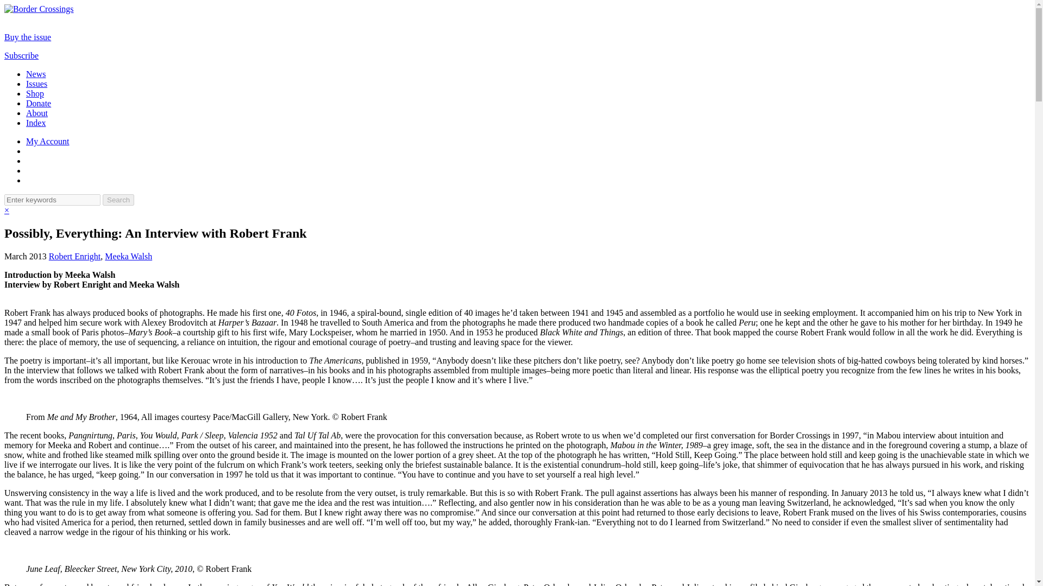  Describe the element at coordinates (118, 200) in the screenshot. I see `Search` at that location.